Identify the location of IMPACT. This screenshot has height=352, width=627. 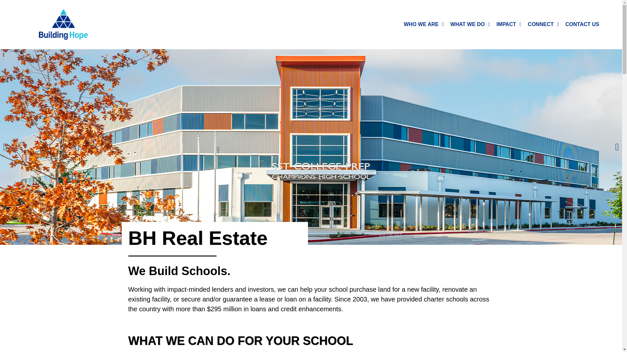
(508, 24).